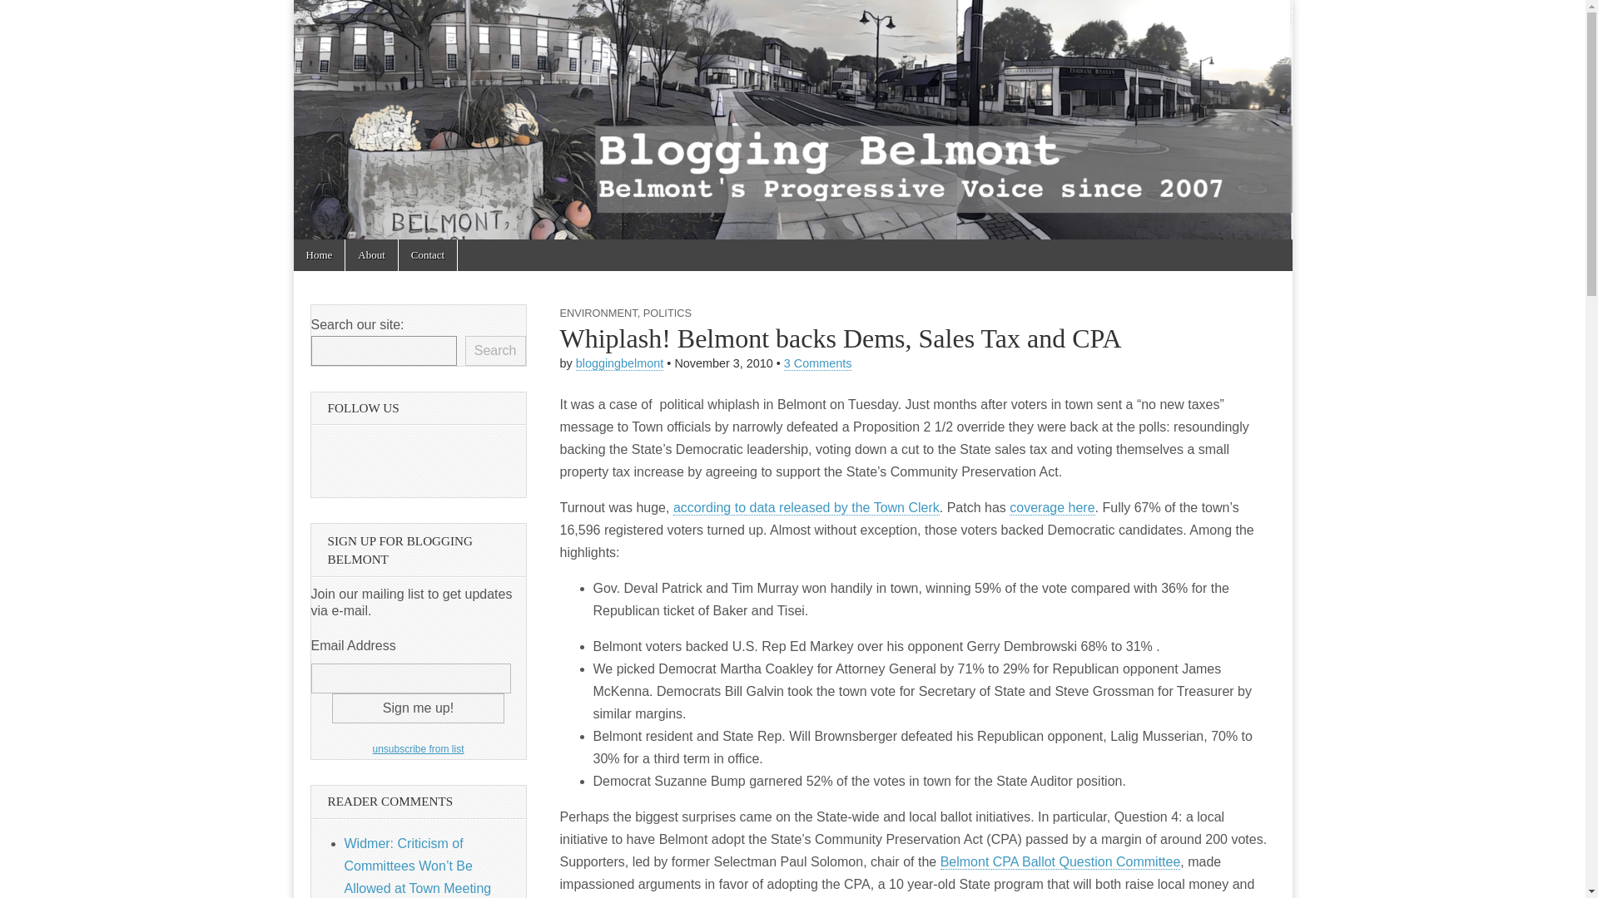  What do you see at coordinates (619, 363) in the screenshot?
I see `bloggingbelmont` at bounding box center [619, 363].